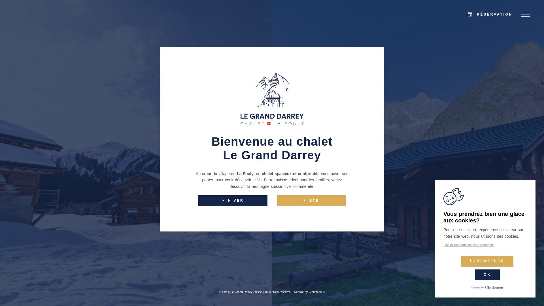 The height and width of the screenshot is (306, 544). What do you see at coordinates (233, 201) in the screenshot?
I see `HIVER` at bounding box center [233, 201].